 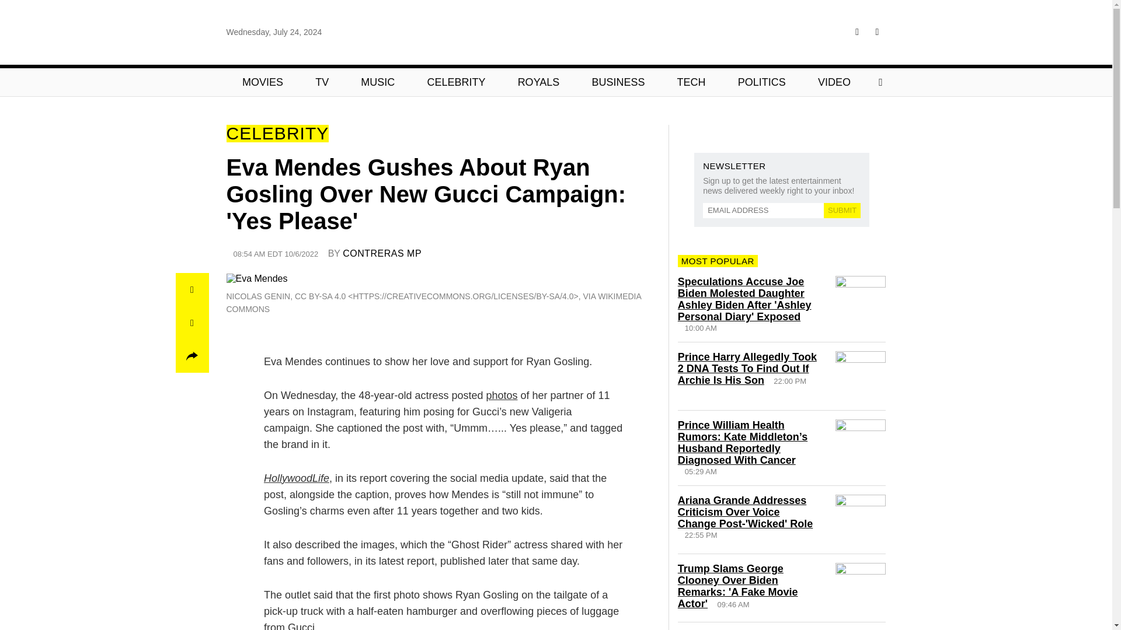 What do you see at coordinates (501, 395) in the screenshot?
I see `photos` at bounding box center [501, 395].